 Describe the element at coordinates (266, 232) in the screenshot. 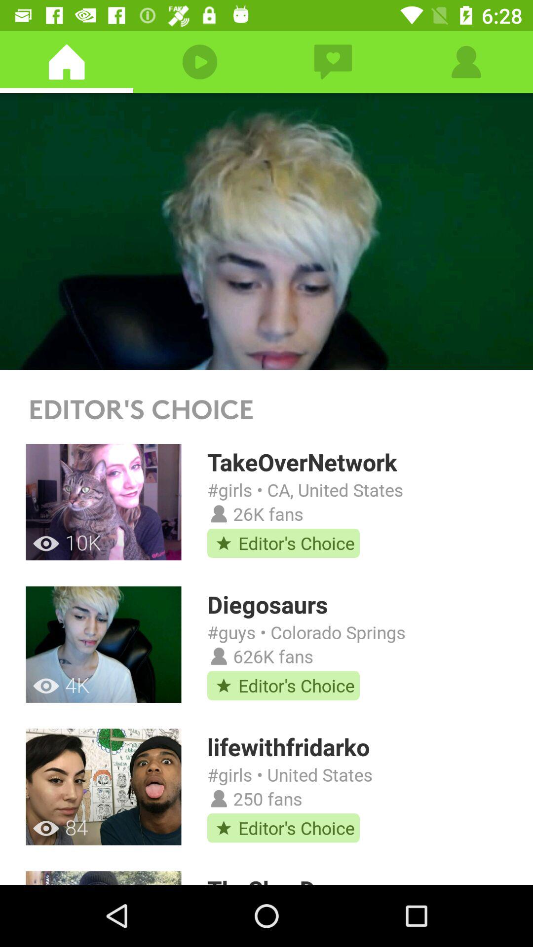

I see `watch` at that location.